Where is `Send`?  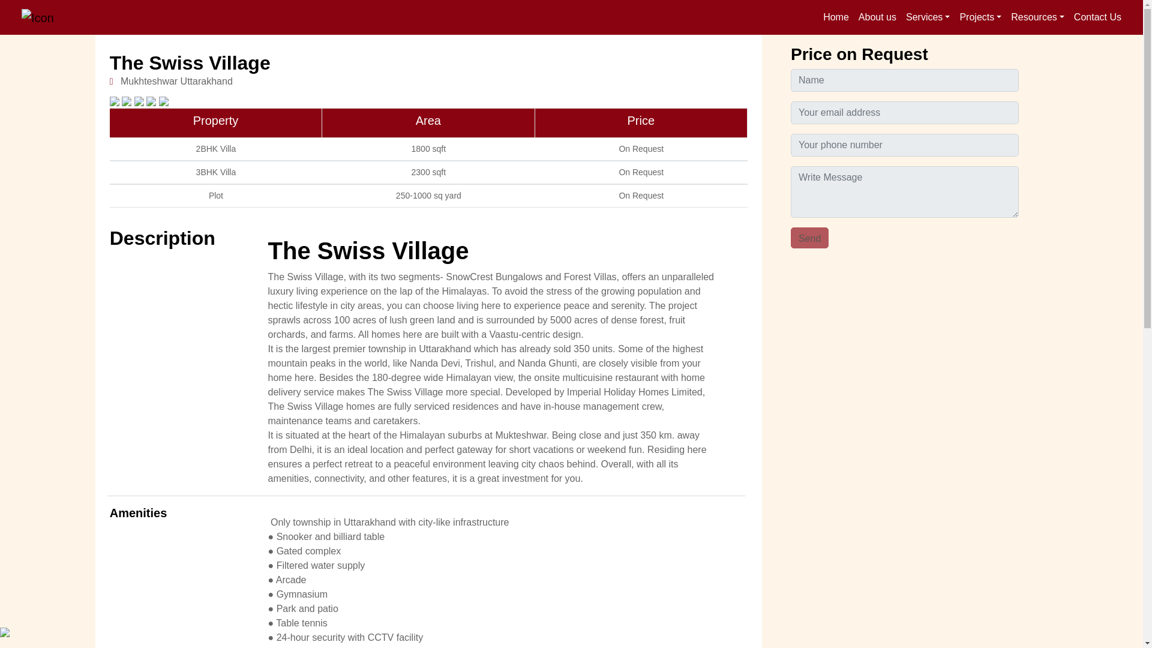
Send is located at coordinates (809, 238).